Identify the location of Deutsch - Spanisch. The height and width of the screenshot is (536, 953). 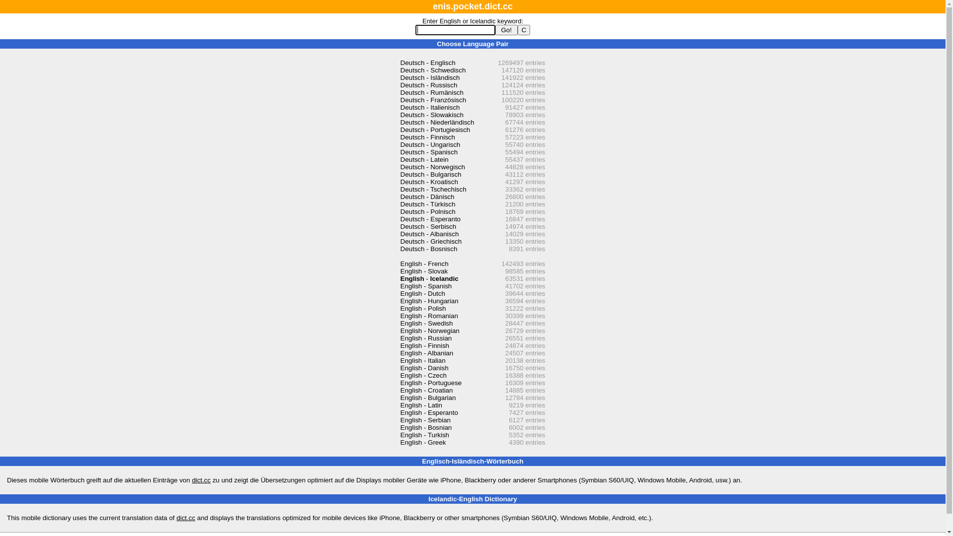
(429, 152).